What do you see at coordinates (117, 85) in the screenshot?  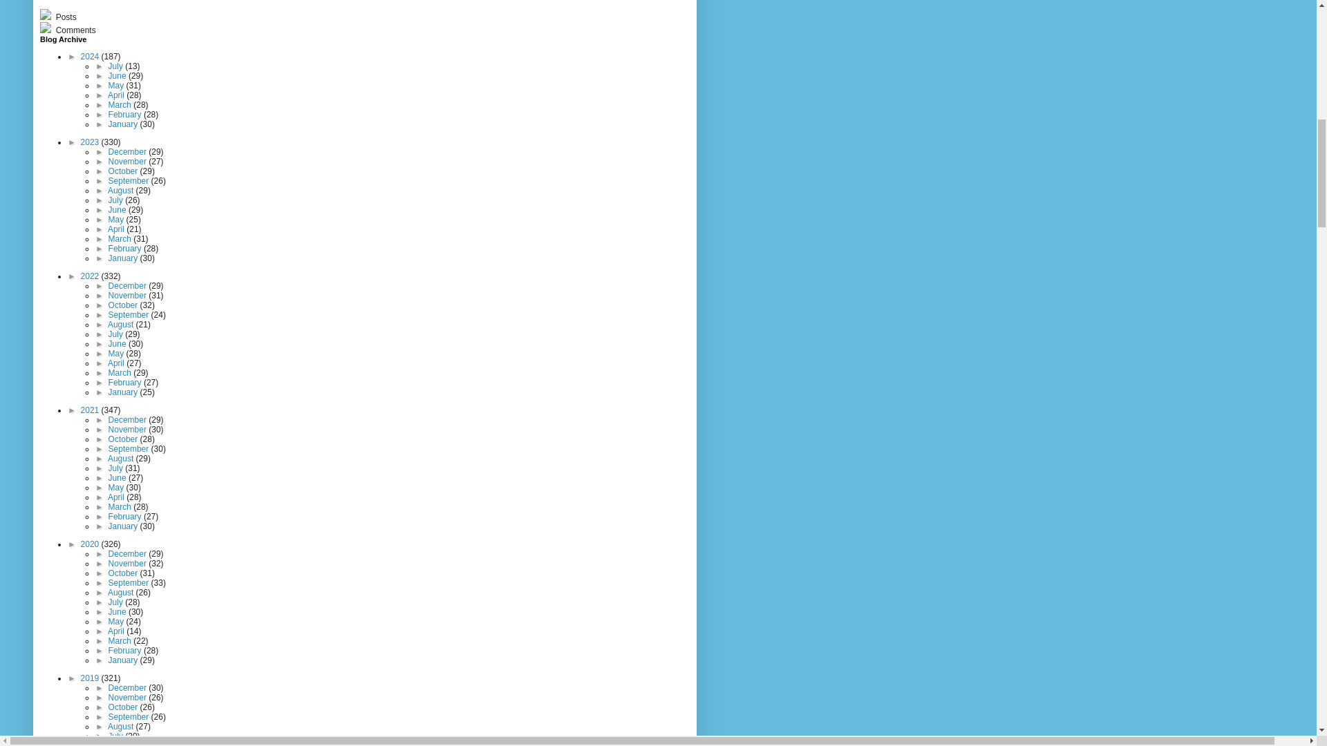 I see `May` at bounding box center [117, 85].